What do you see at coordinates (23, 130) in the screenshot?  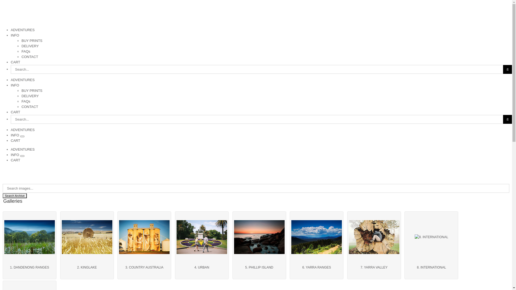 I see `ADVENTURES` at bounding box center [23, 130].